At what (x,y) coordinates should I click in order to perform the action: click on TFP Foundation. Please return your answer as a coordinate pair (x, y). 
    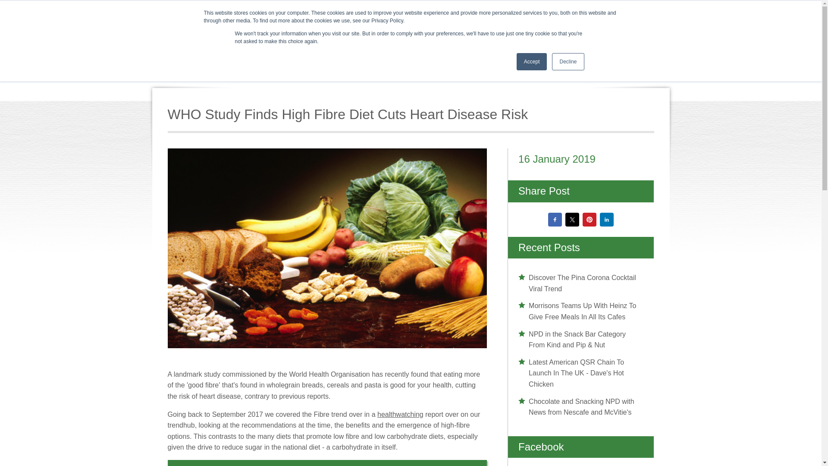
    Looking at the image, I should click on (523, 15).